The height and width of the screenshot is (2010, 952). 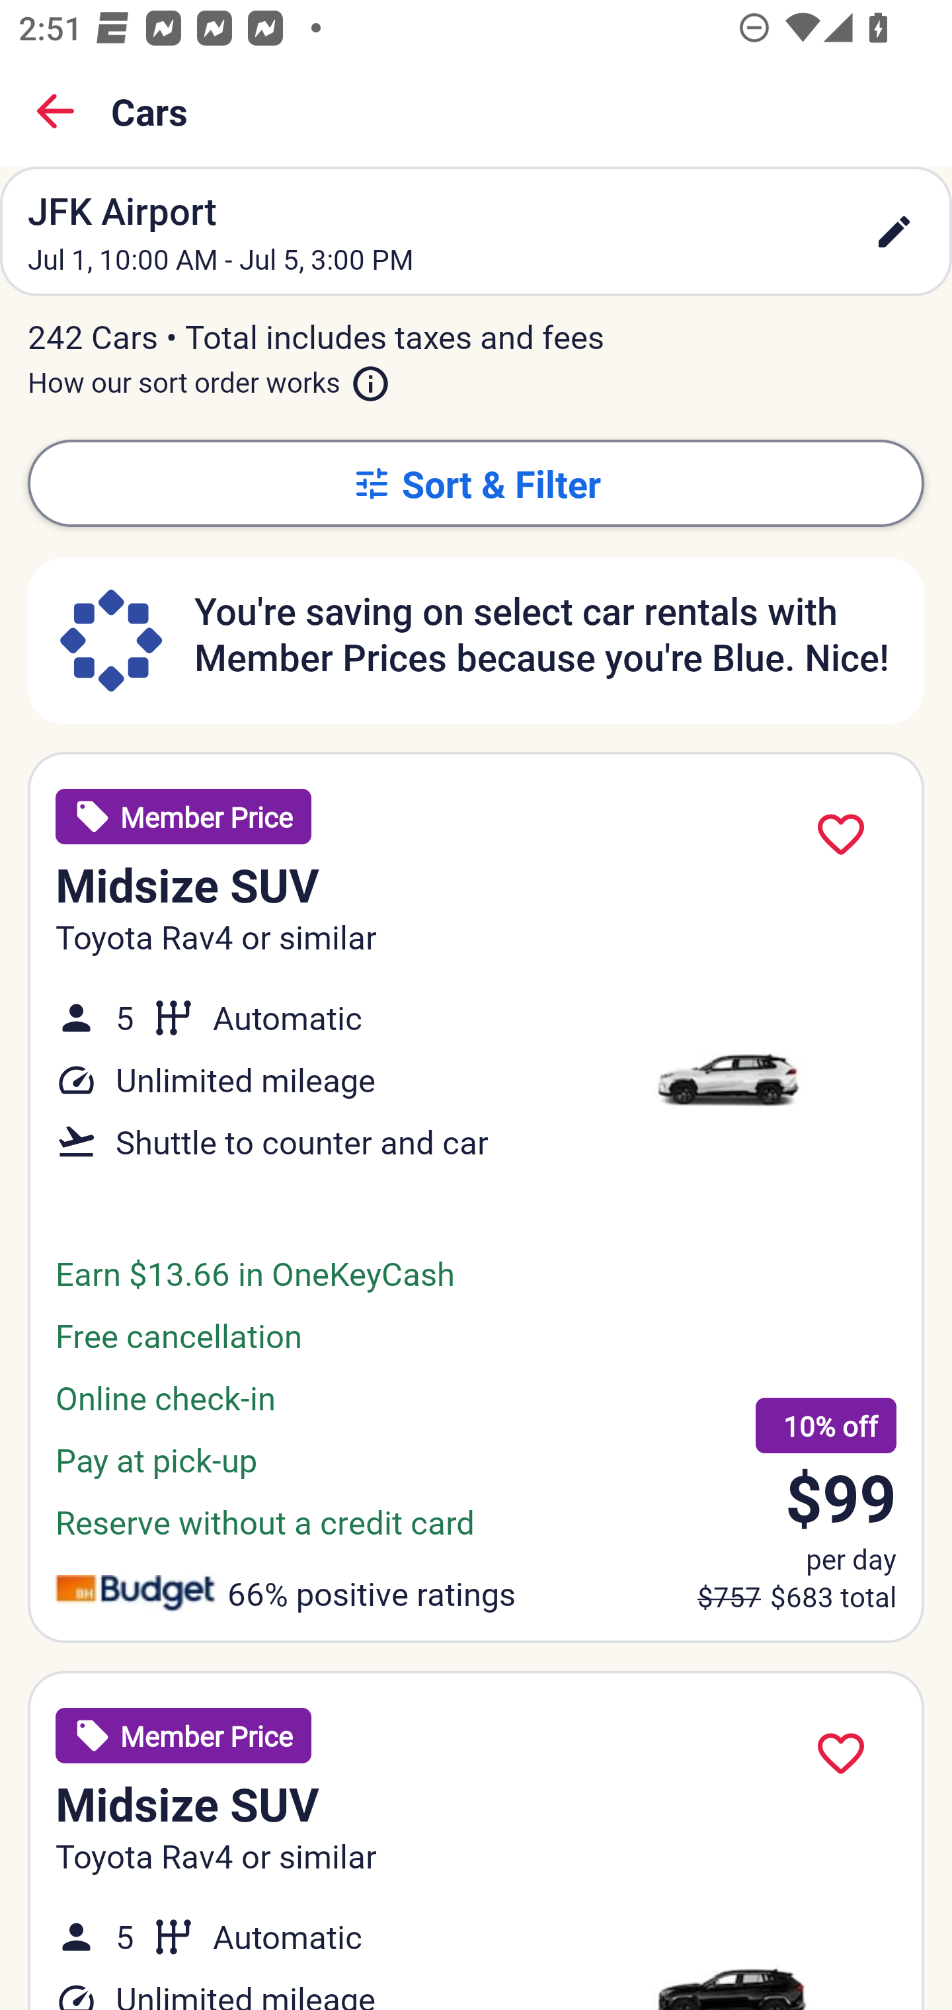 What do you see at coordinates (209, 378) in the screenshot?
I see `How our sort order works` at bounding box center [209, 378].